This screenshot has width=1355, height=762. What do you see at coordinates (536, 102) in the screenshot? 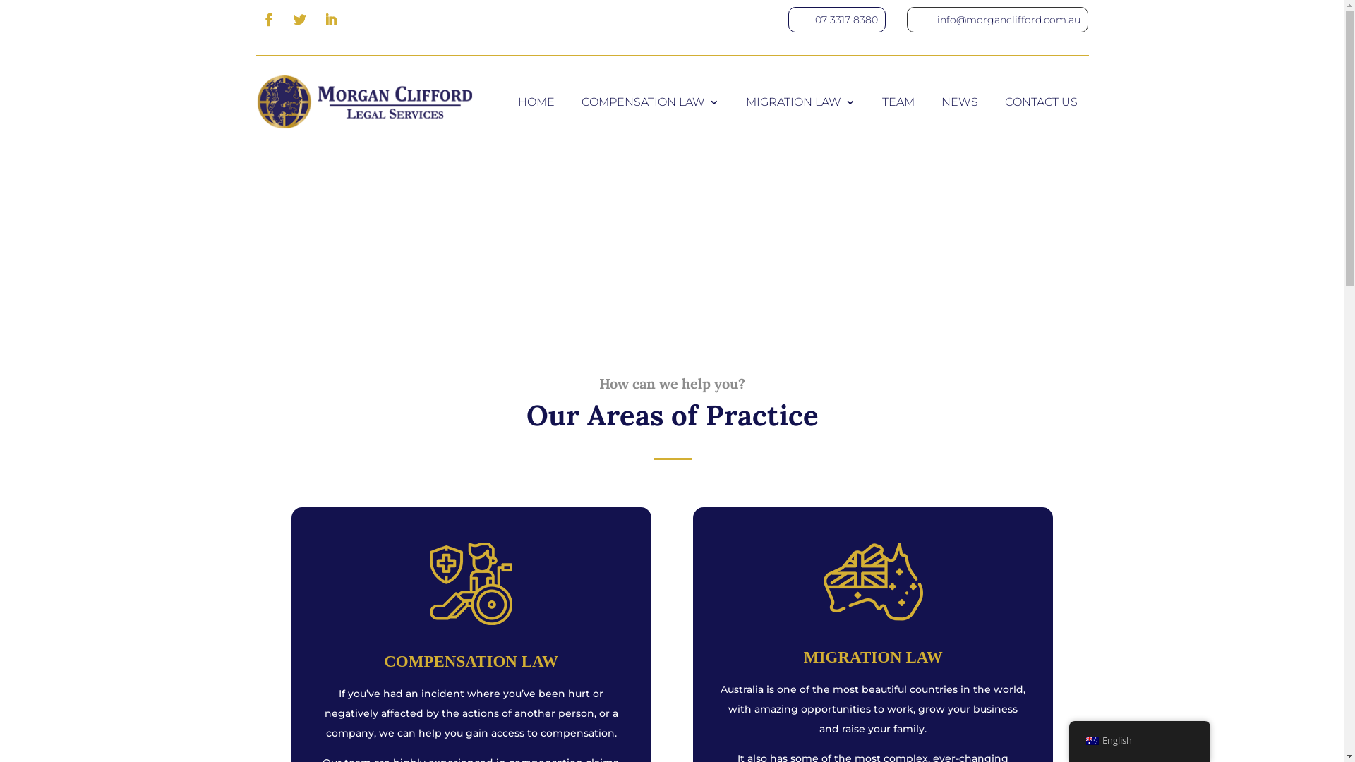
I see `HOME` at bounding box center [536, 102].